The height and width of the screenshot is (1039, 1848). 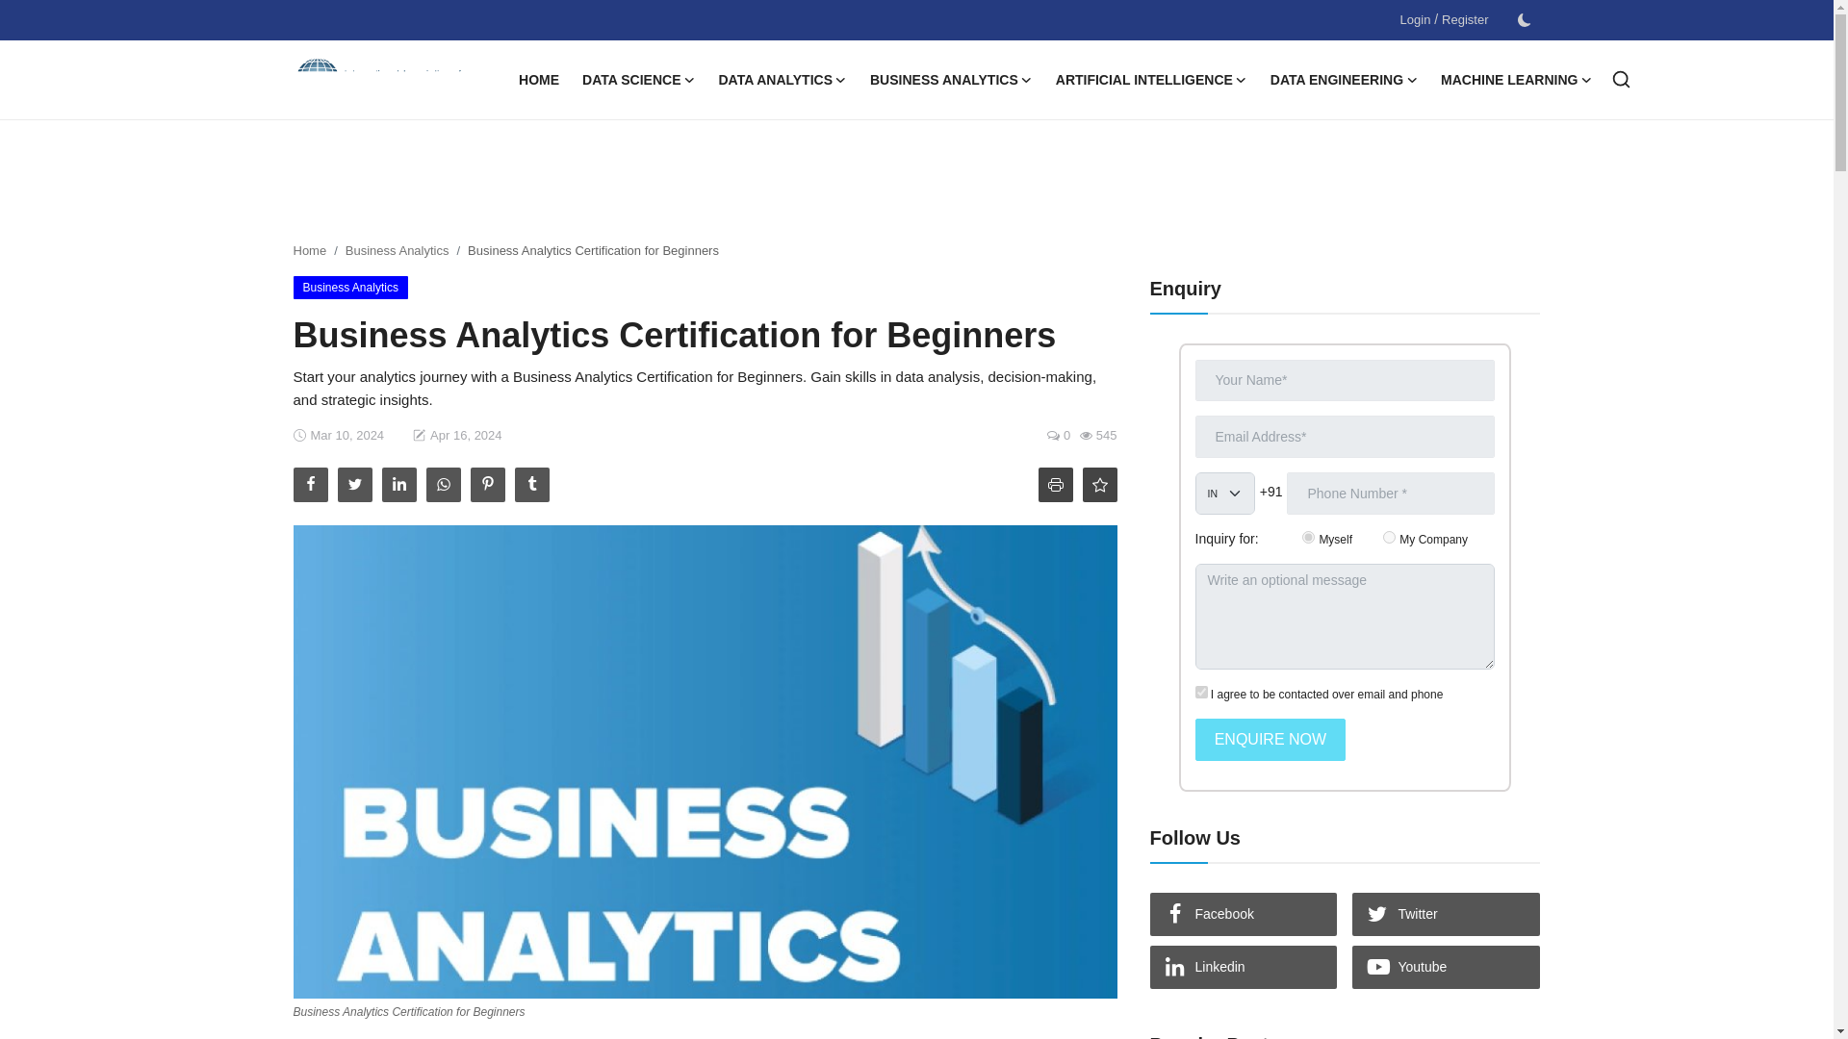 I want to click on DATA SCIENCE, so click(x=638, y=80).